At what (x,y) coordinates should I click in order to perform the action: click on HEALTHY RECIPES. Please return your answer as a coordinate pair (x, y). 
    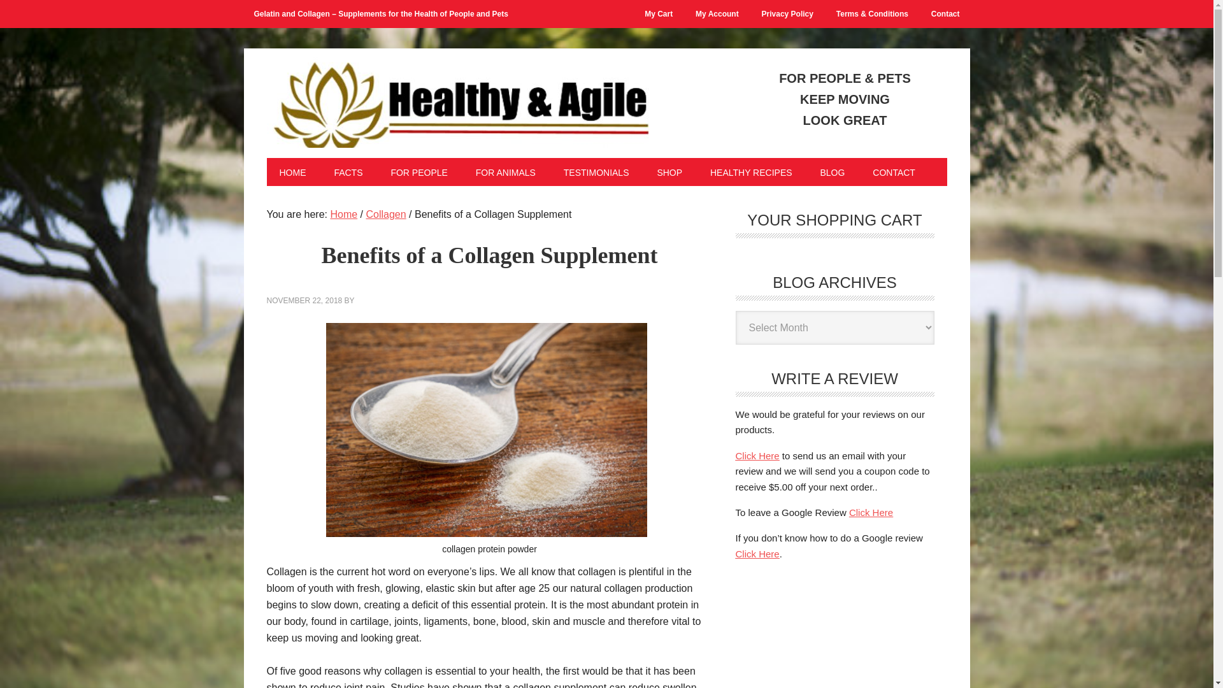
    Looking at the image, I should click on (752, 172).